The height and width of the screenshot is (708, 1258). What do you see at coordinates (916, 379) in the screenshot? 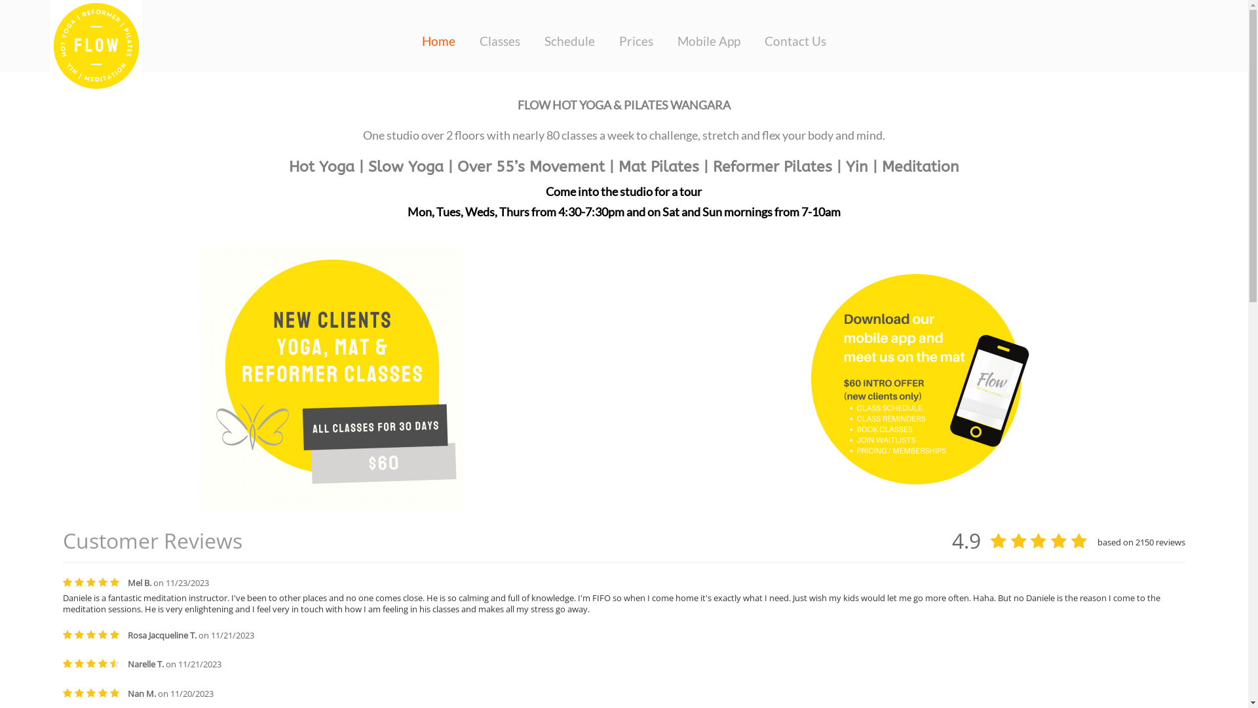
I see `Download our mobile app and meet us on the mat` at bounding box center [916, 379].